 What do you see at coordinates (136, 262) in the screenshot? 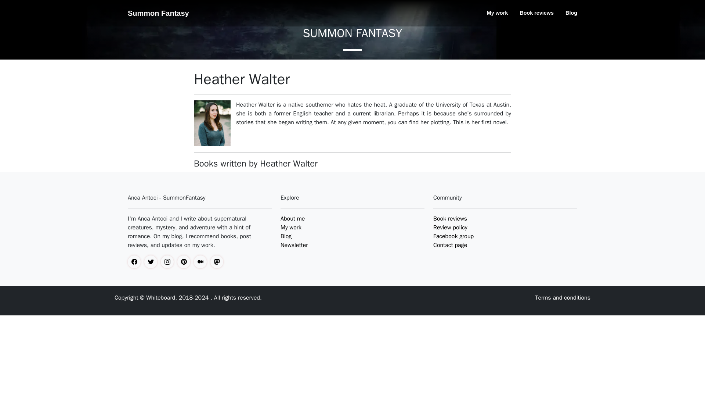
I see `summonfantasy facebook` at bounding box center [136, 262].